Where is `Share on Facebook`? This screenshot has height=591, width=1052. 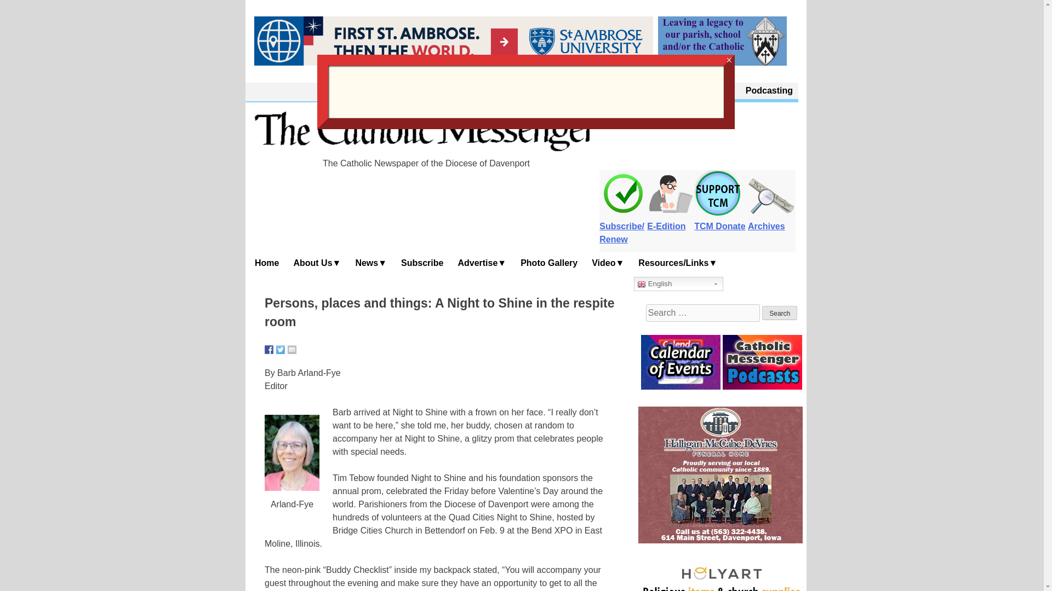 Share on Facebook is located at coordinates (269, 349).